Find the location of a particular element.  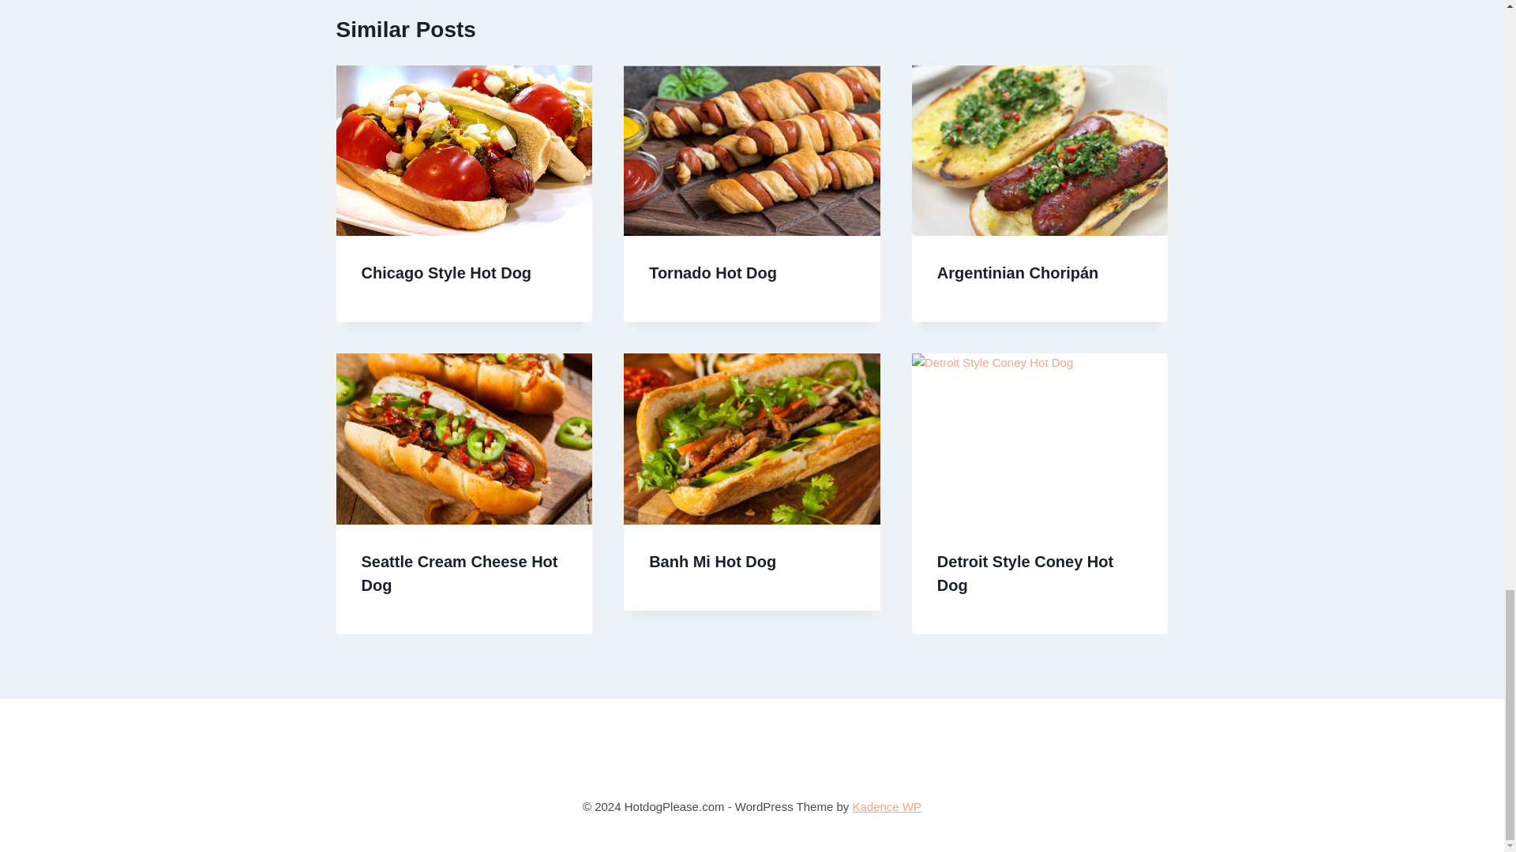

Kadence WP is located at coordinates (887, 806).